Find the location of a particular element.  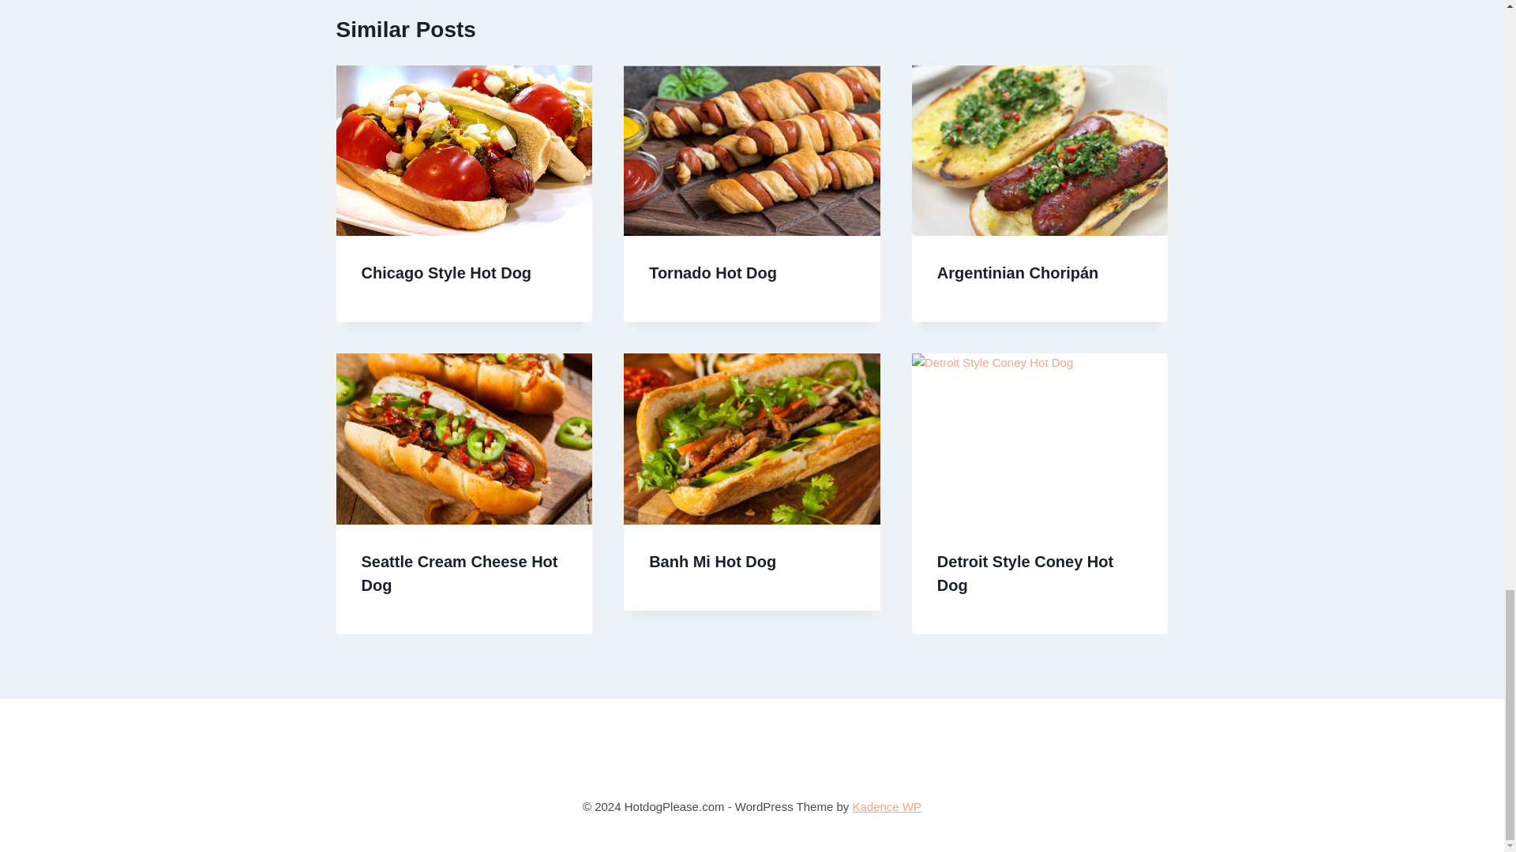

Kadence WP is located at coordinates (887, 806).